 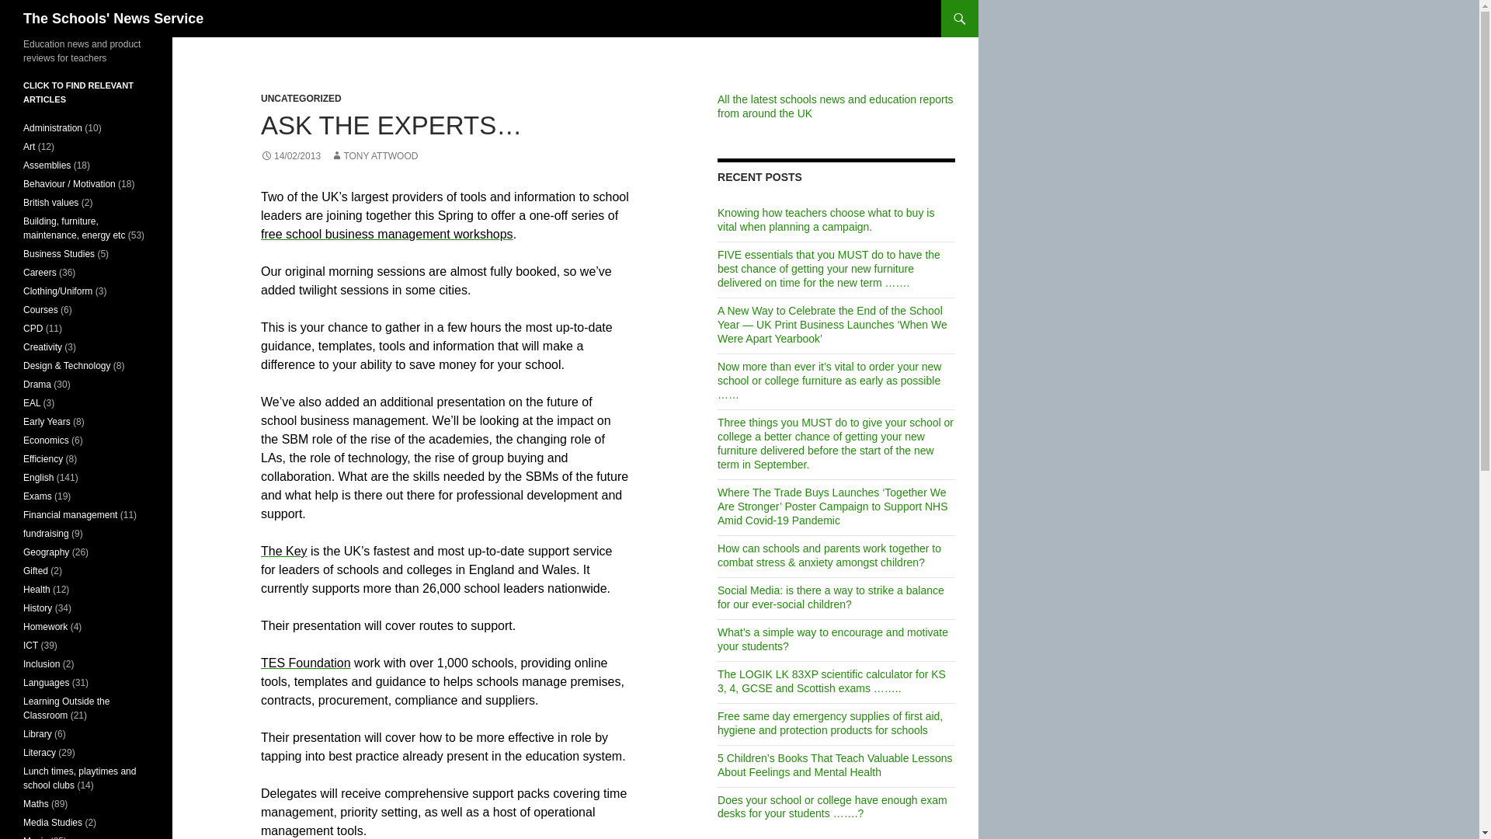 What do you see at coordinates (113, 19) in the screenshot?
I see `The Schools' News Service` at bounding box center [113, 19].